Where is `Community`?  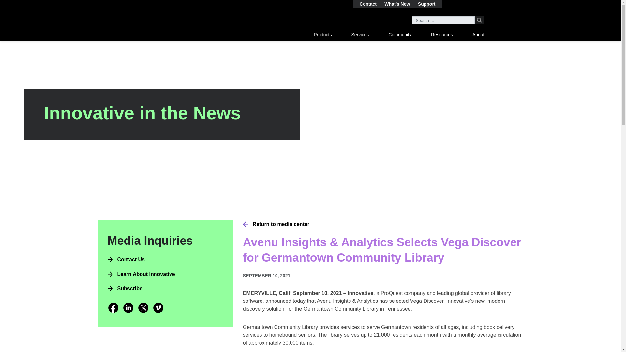 Community is located at coordinates (400, 35).